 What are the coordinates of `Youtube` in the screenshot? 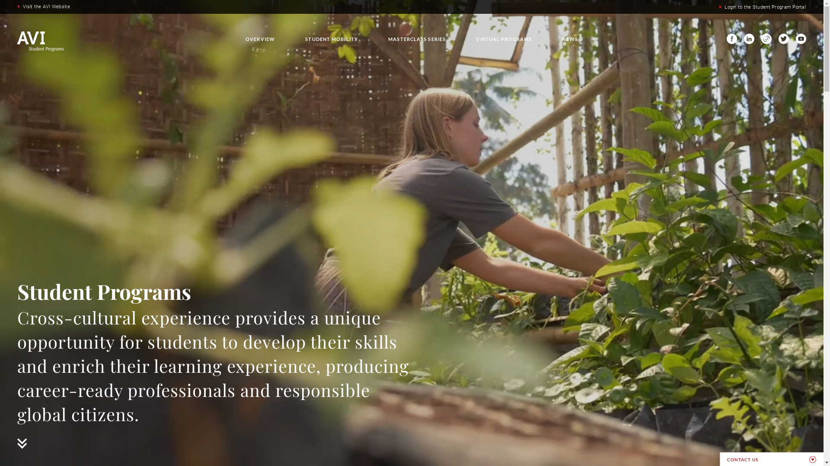 It's located at (801, 39).